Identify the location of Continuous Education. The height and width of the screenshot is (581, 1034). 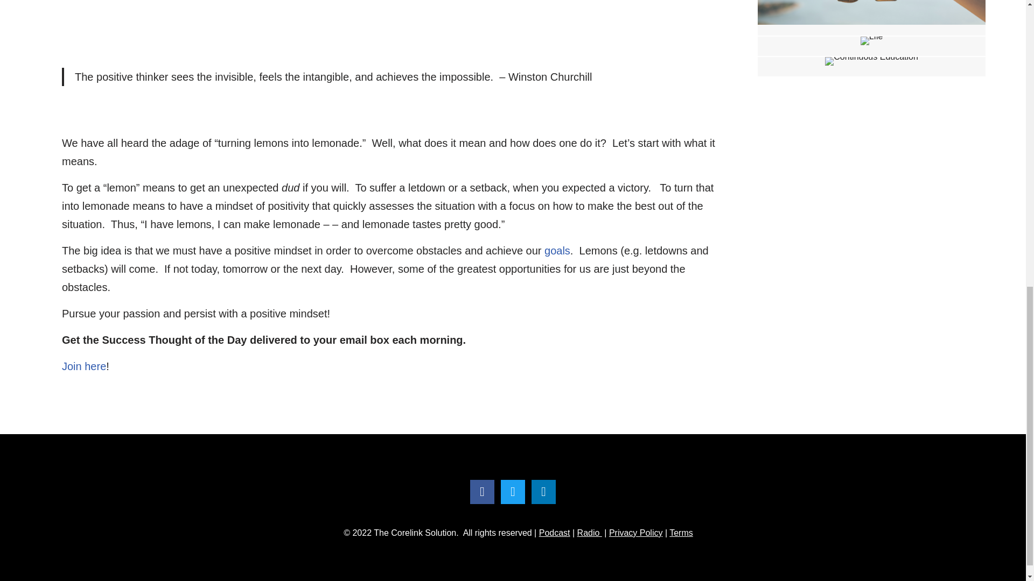
(871, 61).